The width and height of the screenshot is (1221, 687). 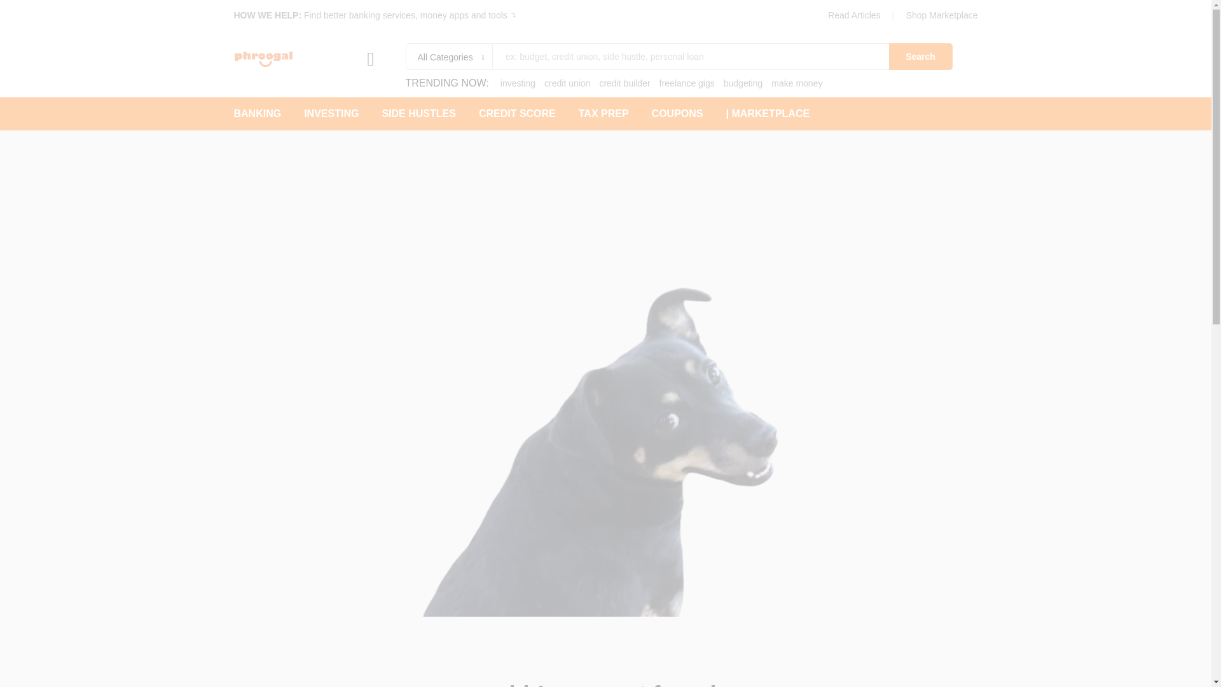 I want to click on SIDE HUSTLES, so click(x=418, y=113).